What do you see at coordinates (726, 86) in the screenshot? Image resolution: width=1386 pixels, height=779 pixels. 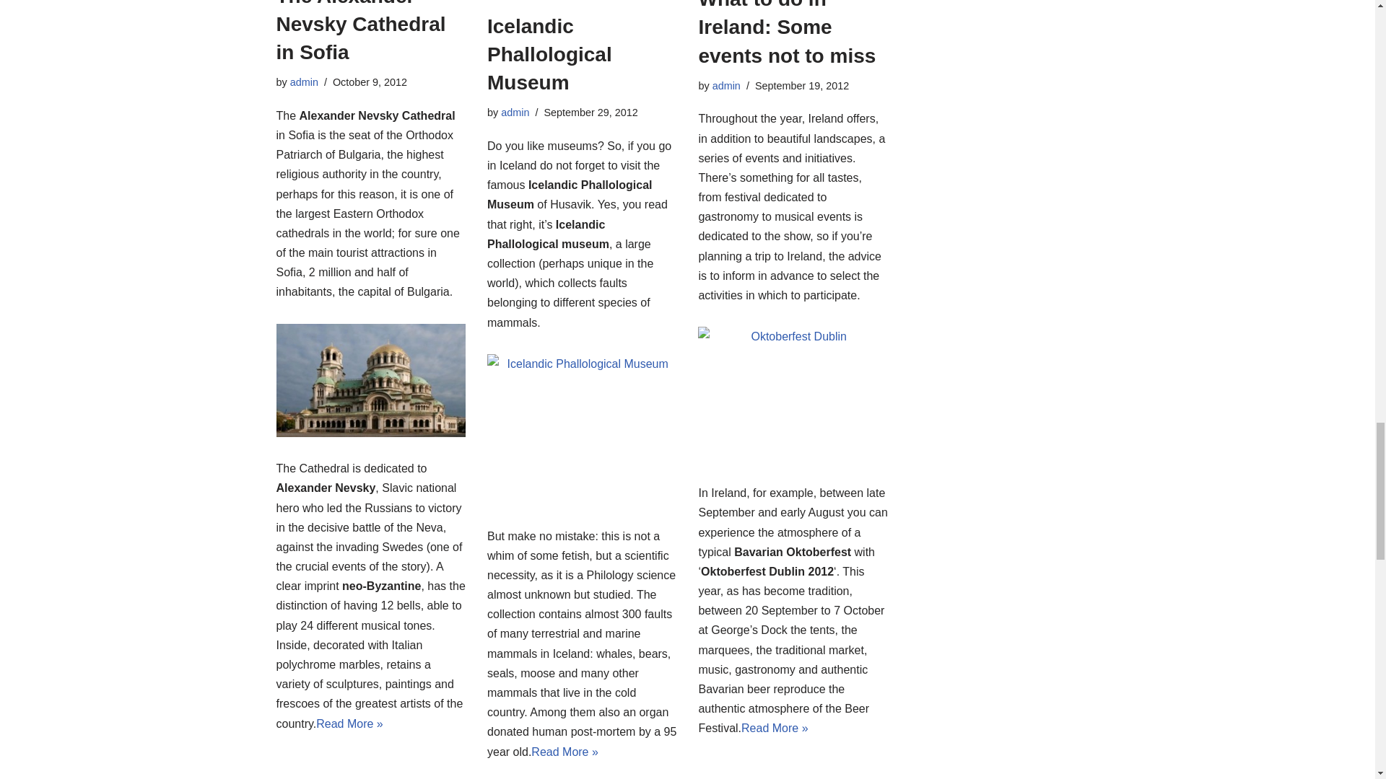 I see `Posts by admin` at bounding box center [726, 86].